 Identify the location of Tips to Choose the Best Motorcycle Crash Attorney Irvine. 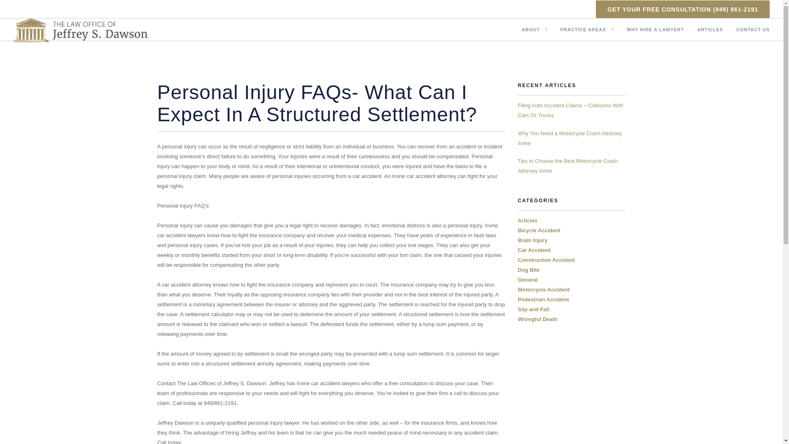
(568, 166).